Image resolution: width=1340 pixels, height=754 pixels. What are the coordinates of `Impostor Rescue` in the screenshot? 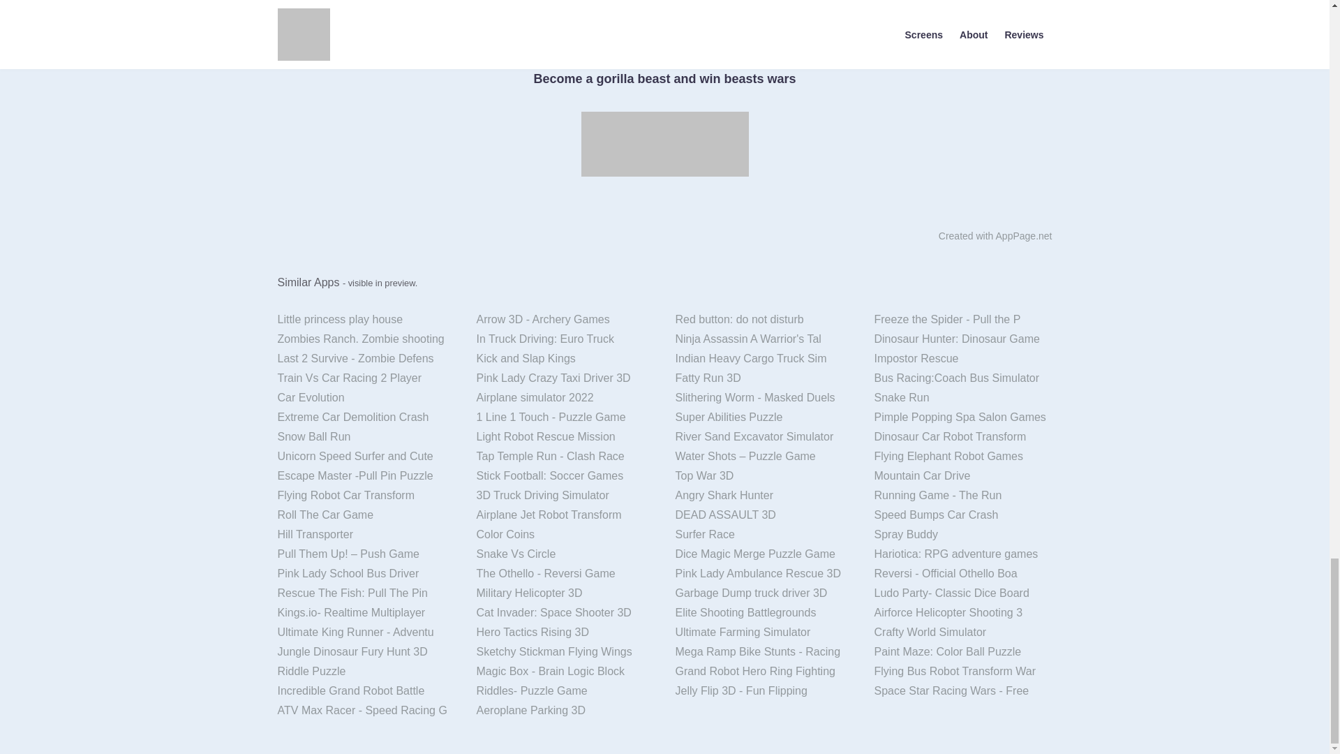 It's located at (963, 359).